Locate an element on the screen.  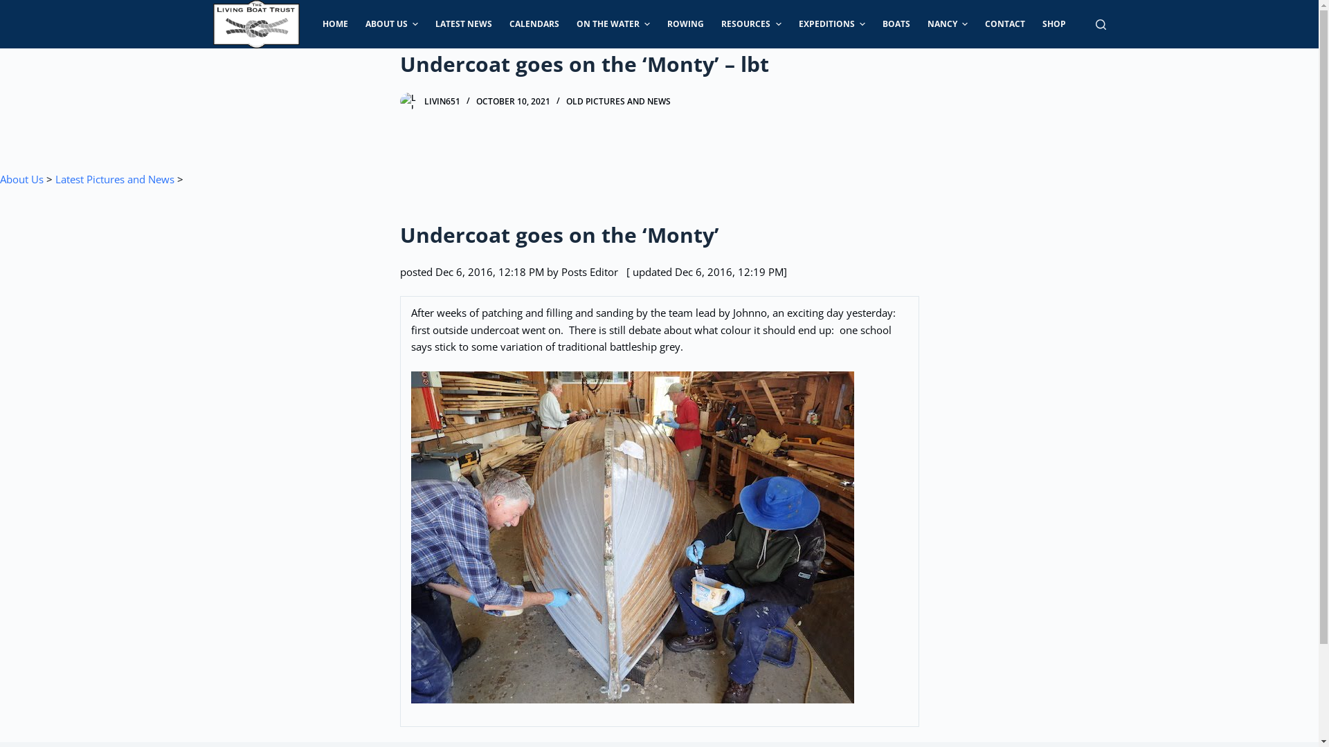
HOME is located at coordinates (335, 24).